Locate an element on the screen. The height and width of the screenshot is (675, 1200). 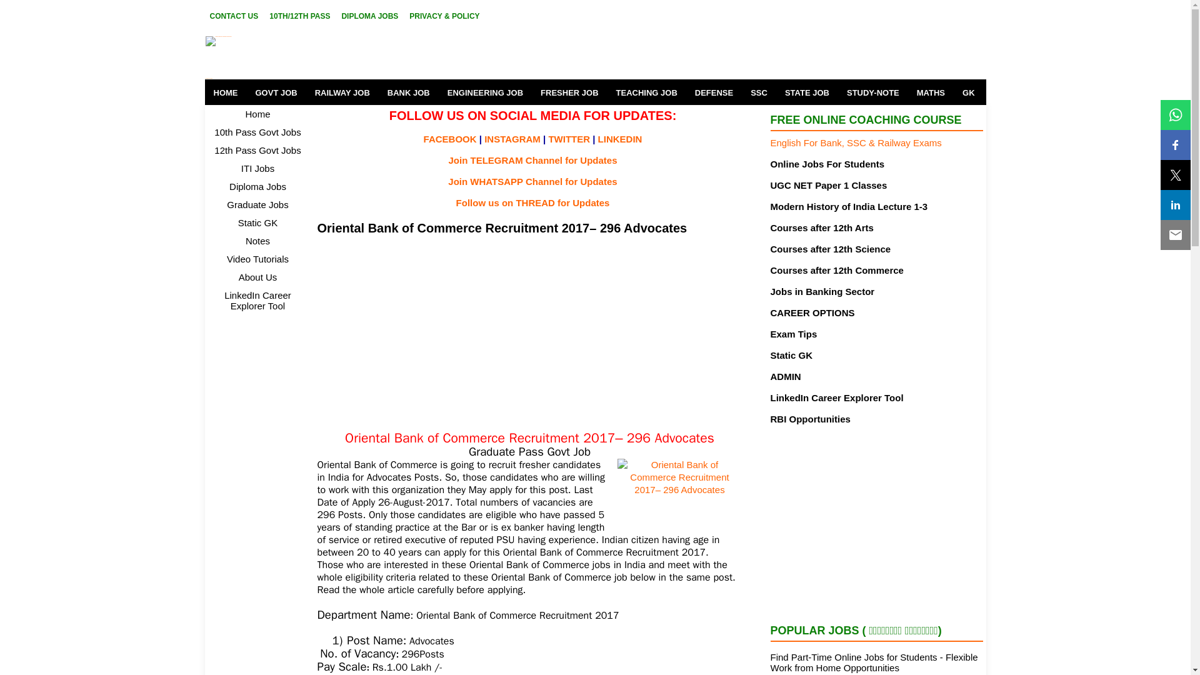
BANK JOB is located at coordinates (409, 92).